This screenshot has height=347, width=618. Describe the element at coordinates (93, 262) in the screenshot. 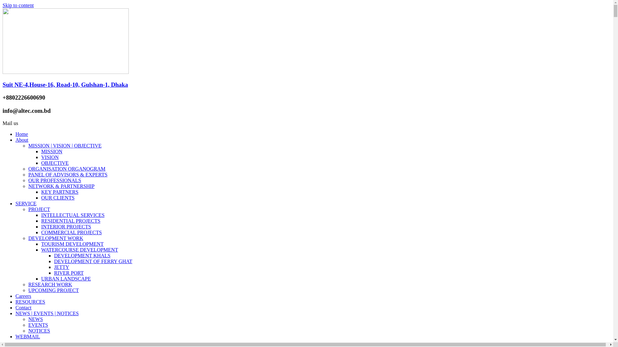

I see `DEVELOPMENT OF FERRY GHAT` at that location.